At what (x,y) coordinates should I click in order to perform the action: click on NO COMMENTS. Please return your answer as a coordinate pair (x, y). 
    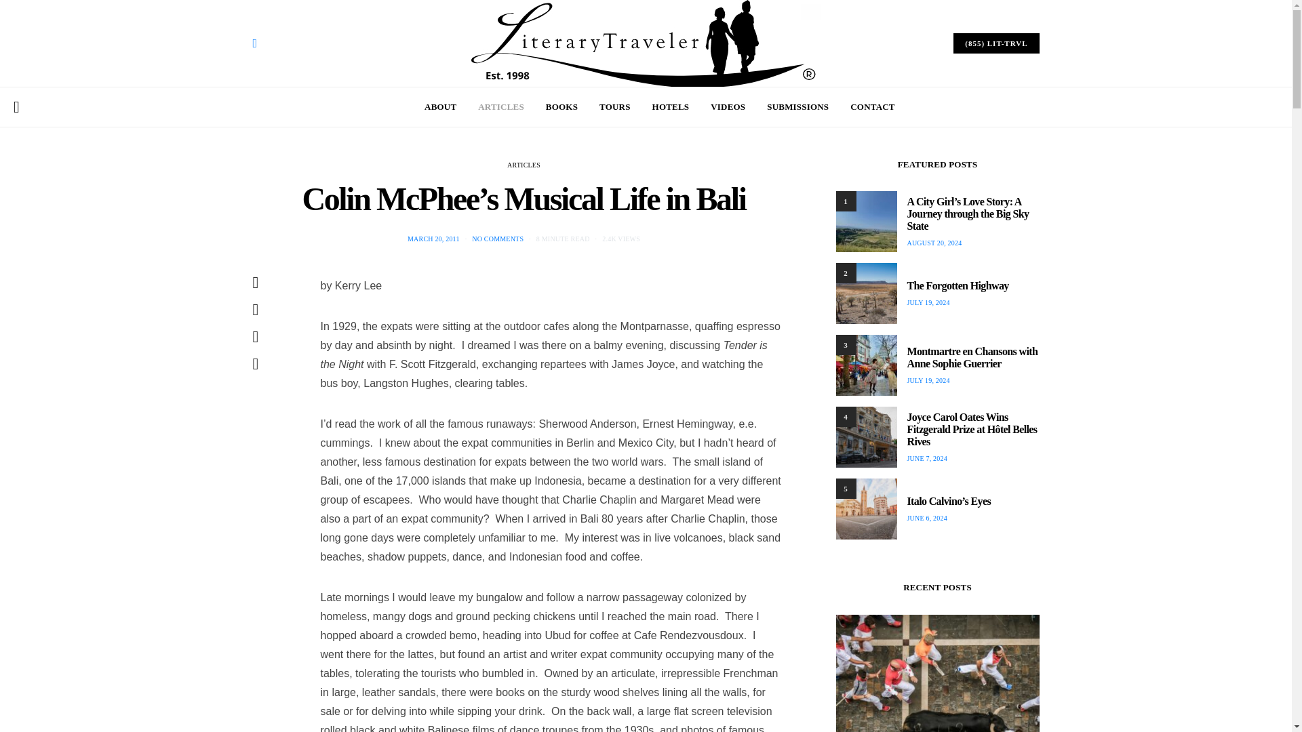
    Looking at the image, I should click on (497, 239).